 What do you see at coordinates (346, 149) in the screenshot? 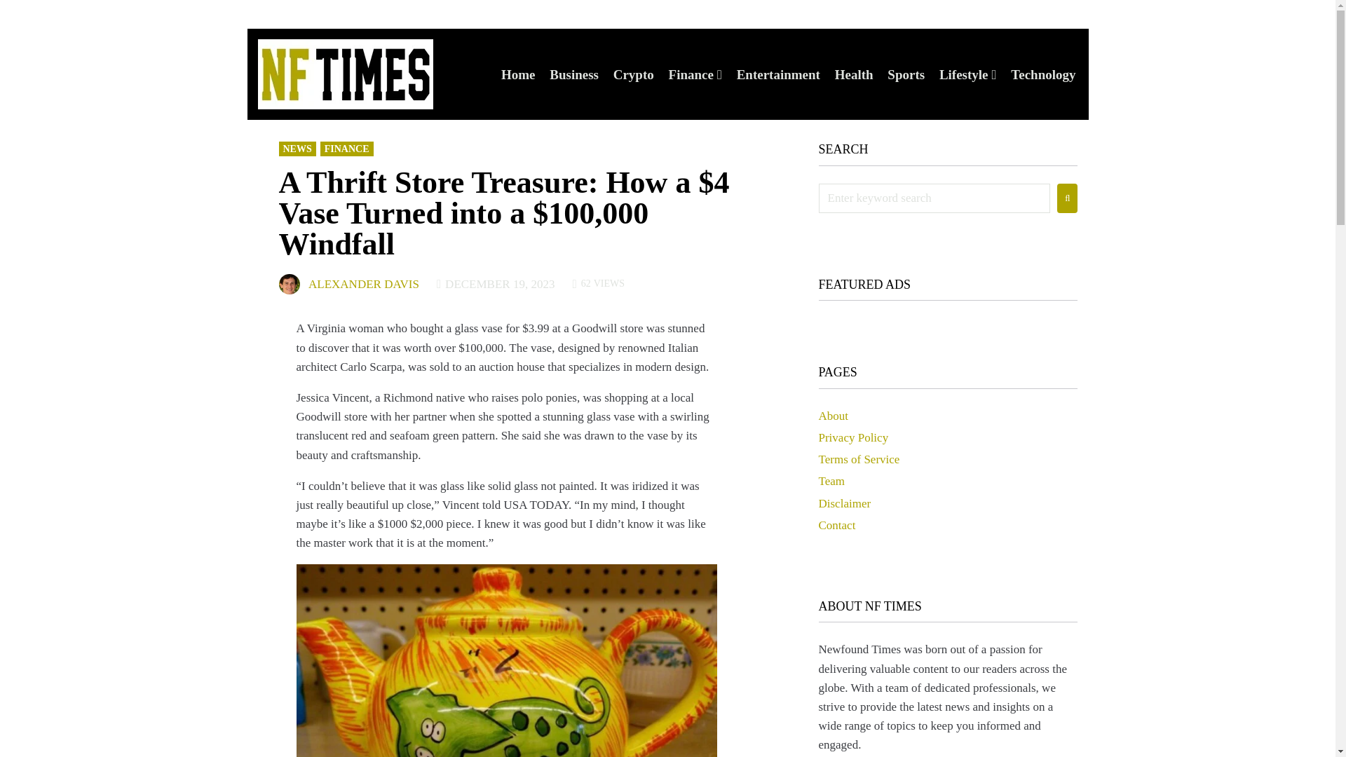
I see `FINANCE` at bounding box center [346, 149].